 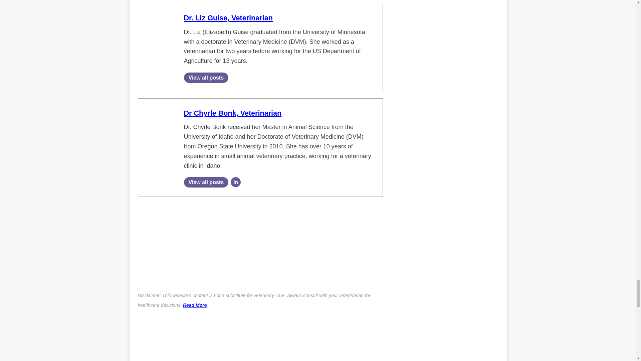 What do you see at coordinates (228, 18) in the screenshot?
I see `Dr. Liz Guise, Veterinarian` at bounding box center [228, 18].